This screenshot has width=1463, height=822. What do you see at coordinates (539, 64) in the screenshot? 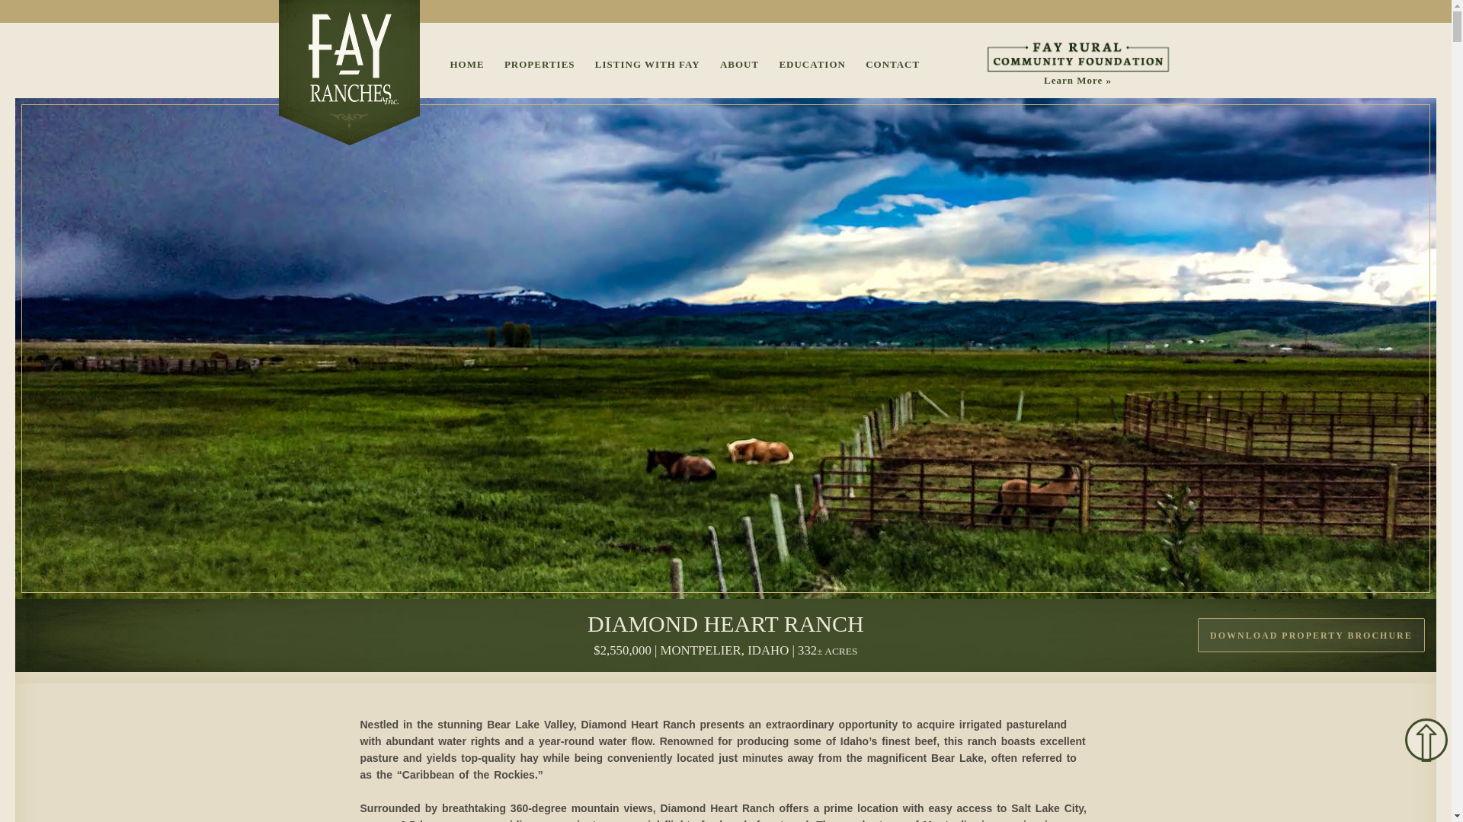
I see `PROPERTIES` at bounding box center [539, 64].